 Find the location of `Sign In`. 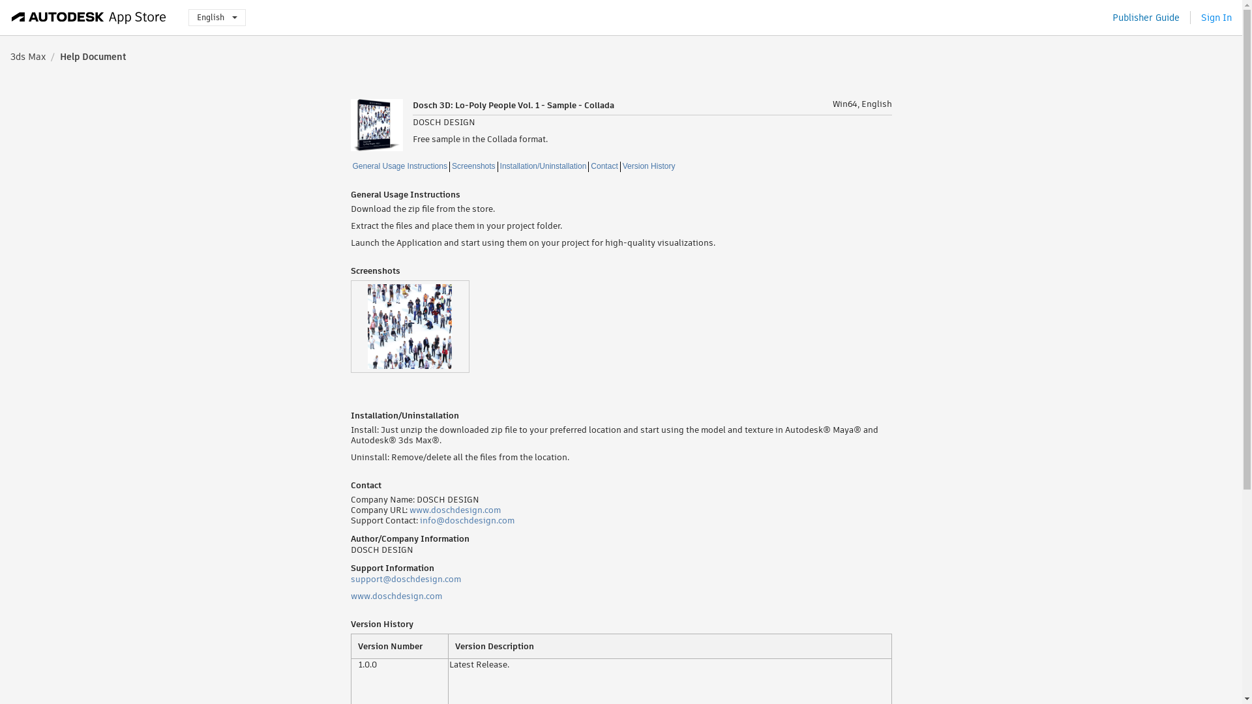

Sign In is located at coordinates (1216, 17).